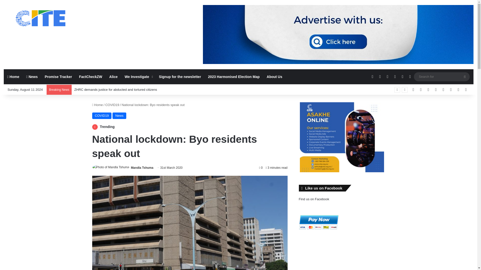 This screenshot has height=270, width=481. I want to click on Alice, so click(113, 76).